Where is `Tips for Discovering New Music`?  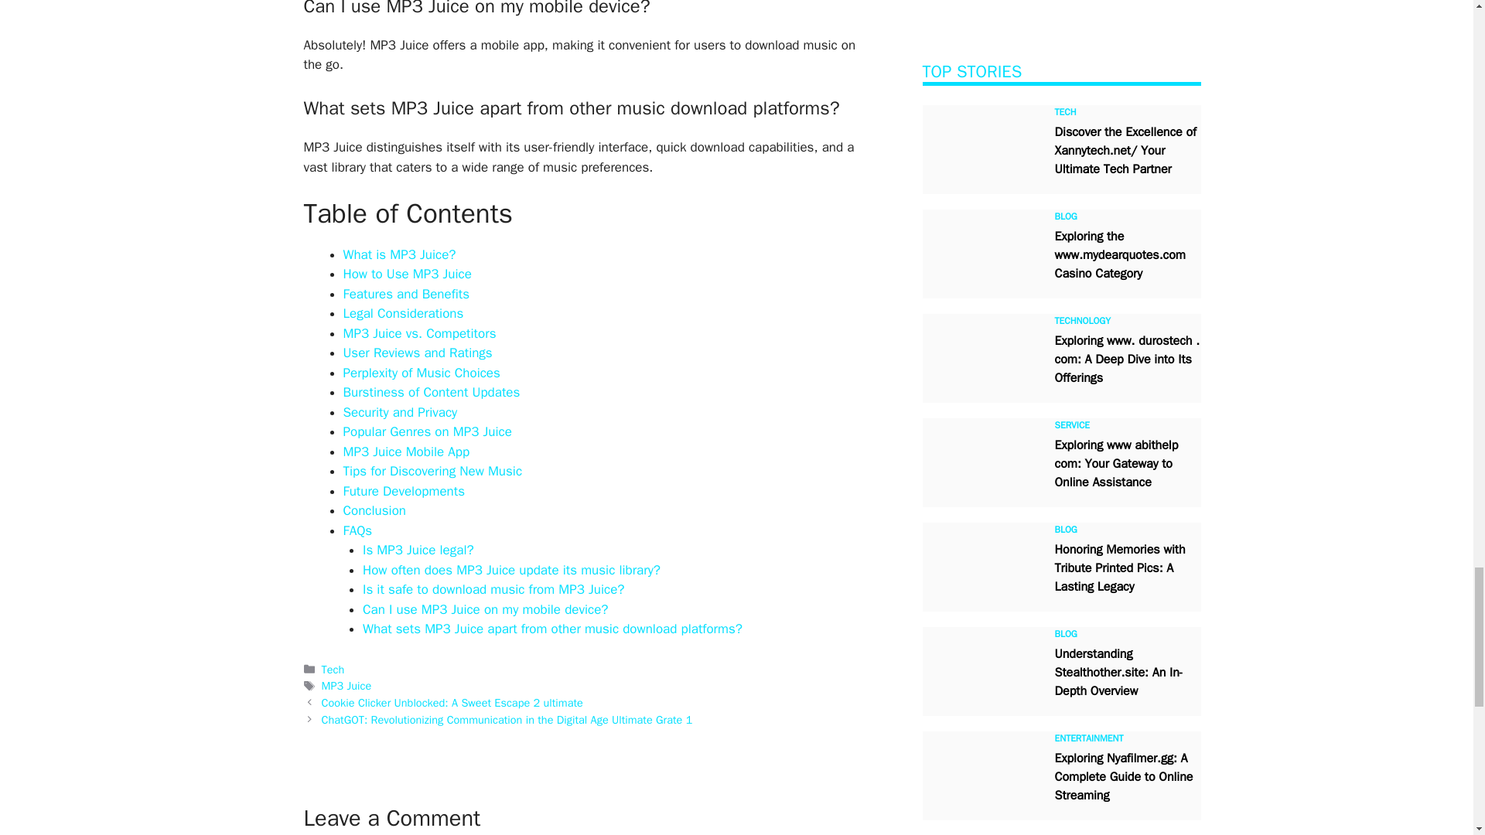
Tips for Discovering New Music is located at coordinates (432, 471).